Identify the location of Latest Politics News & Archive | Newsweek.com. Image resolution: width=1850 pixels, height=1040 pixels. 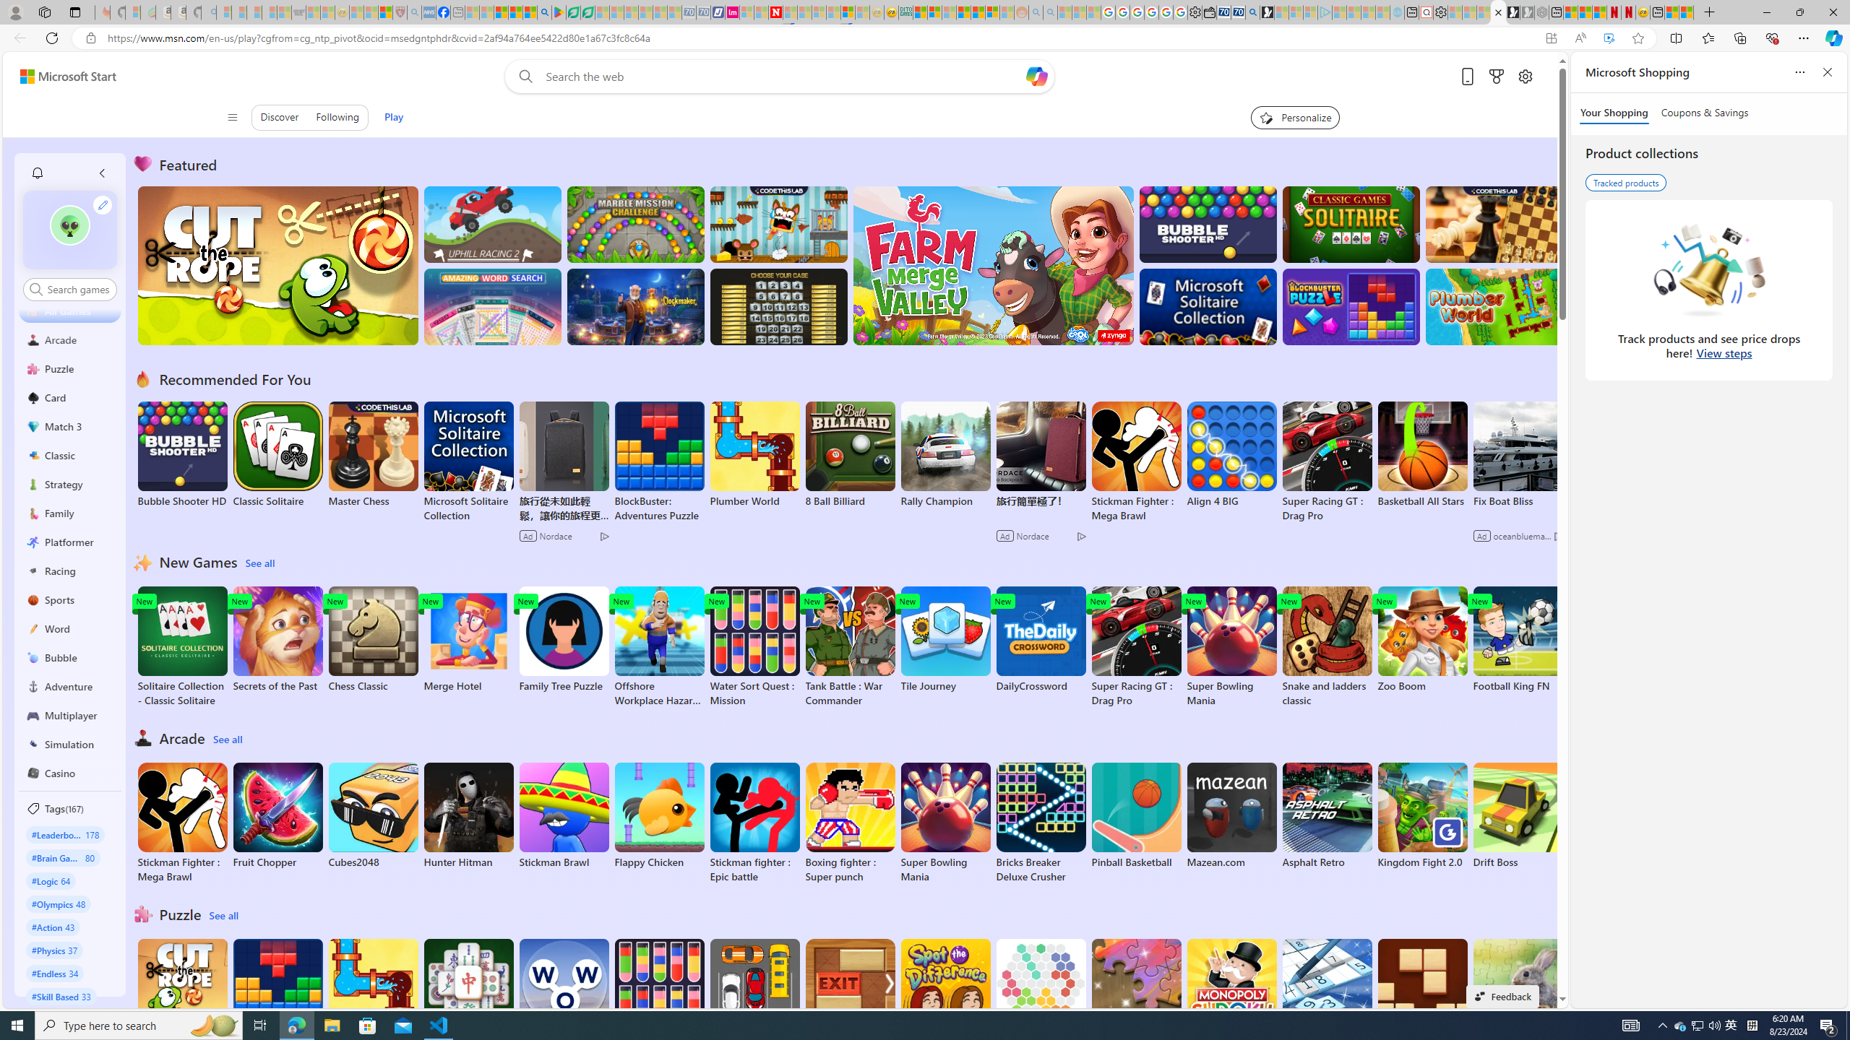
(776, 12).